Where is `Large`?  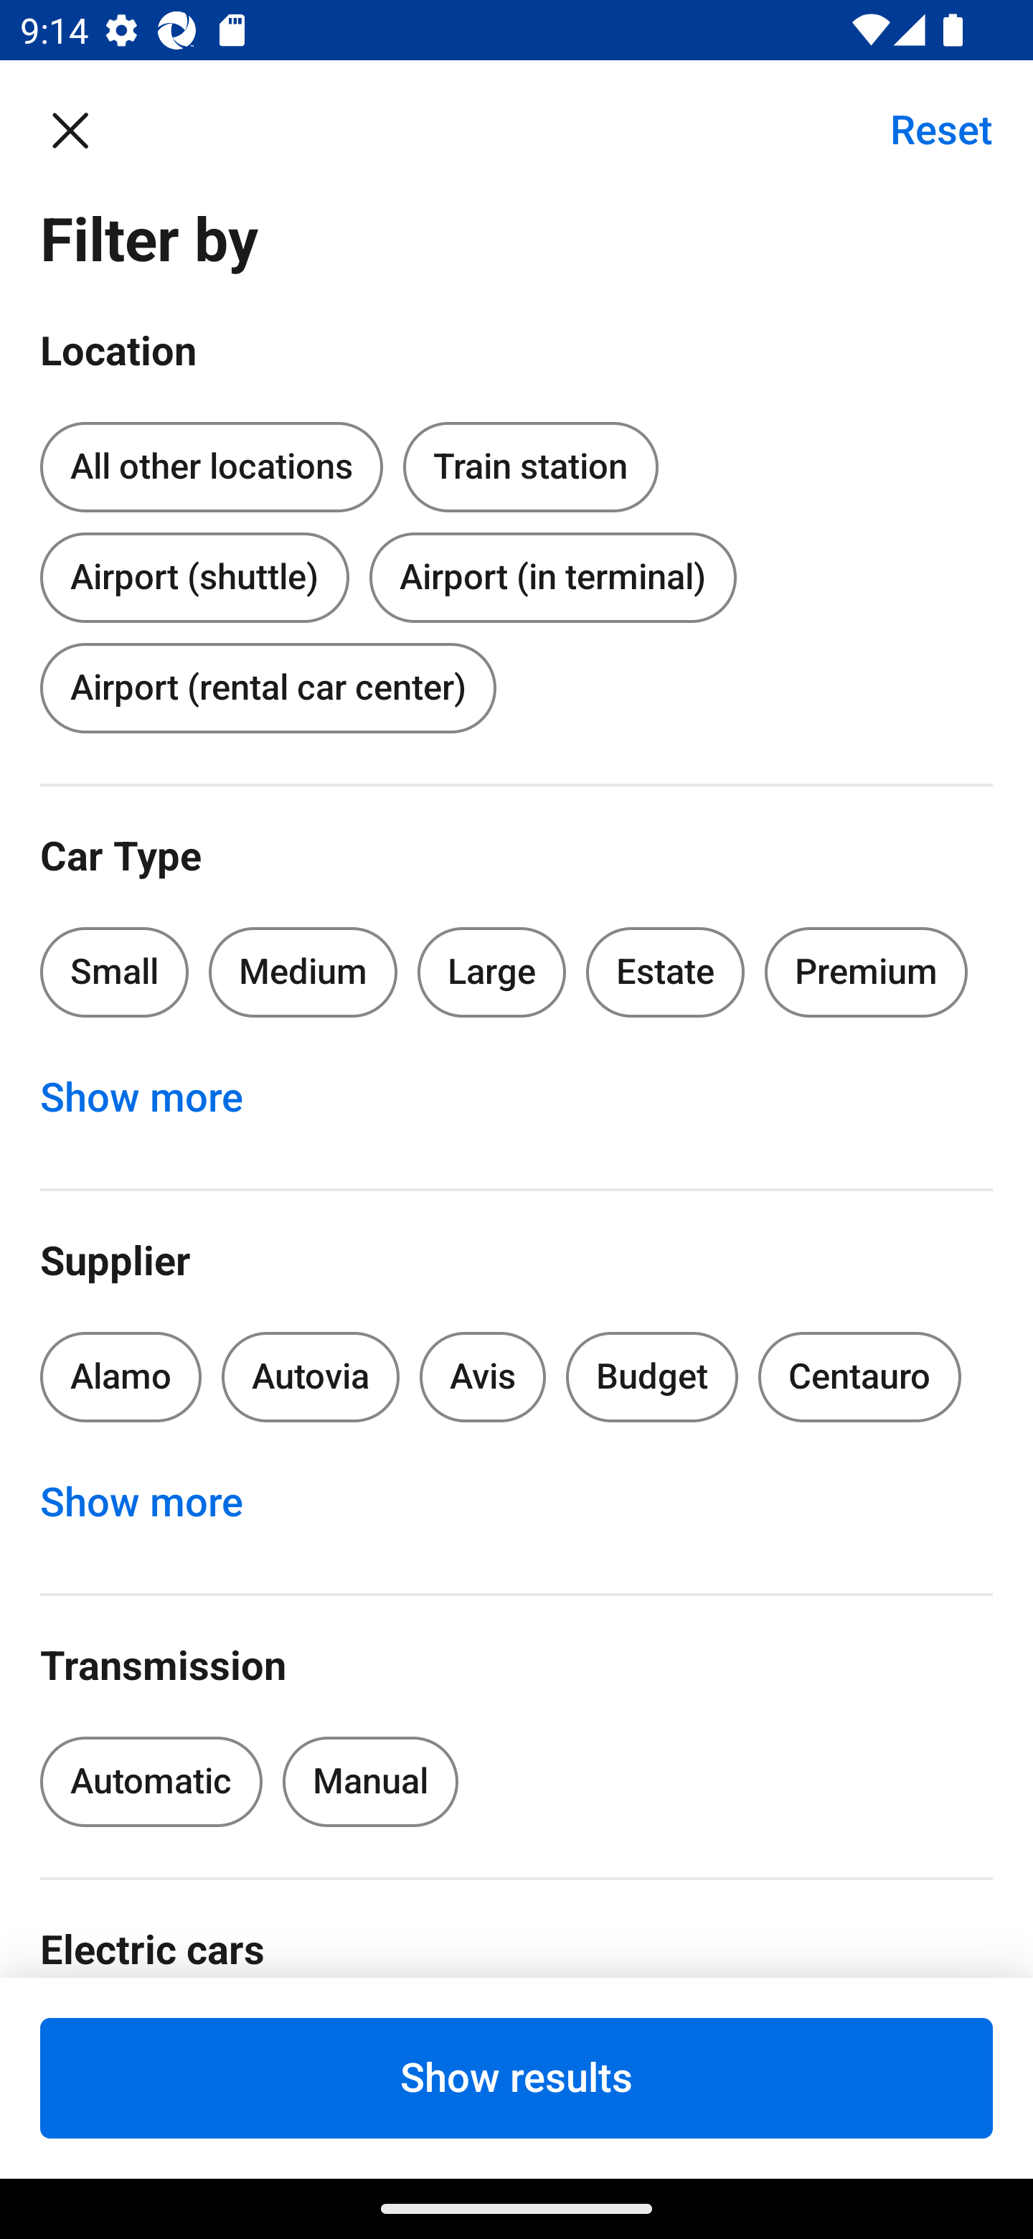 Large is located at coordinates (492, 972).